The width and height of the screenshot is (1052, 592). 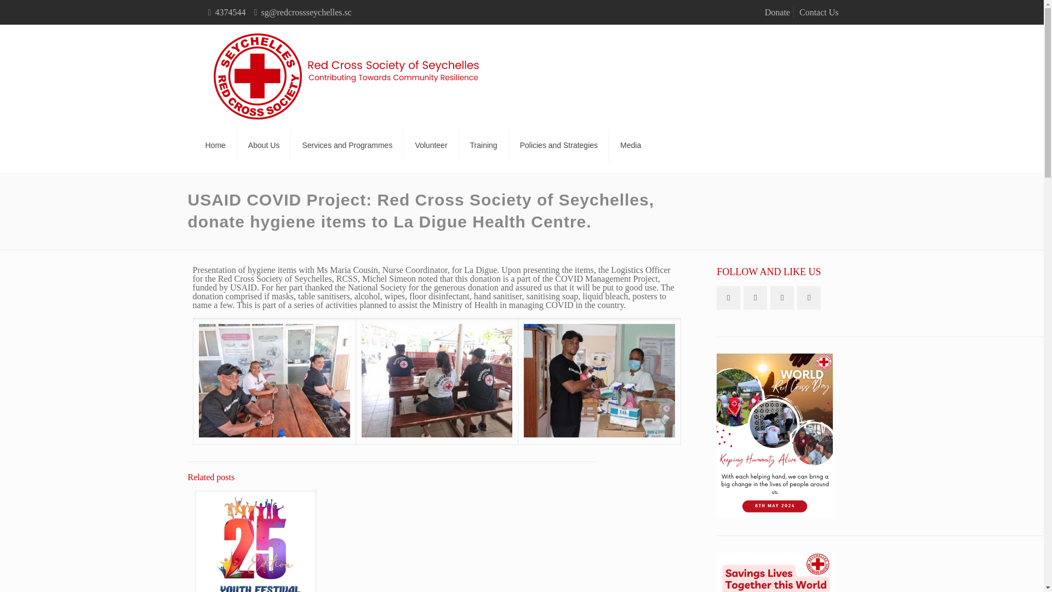 I want to click on Volunteer, so click(x=431, y=145).